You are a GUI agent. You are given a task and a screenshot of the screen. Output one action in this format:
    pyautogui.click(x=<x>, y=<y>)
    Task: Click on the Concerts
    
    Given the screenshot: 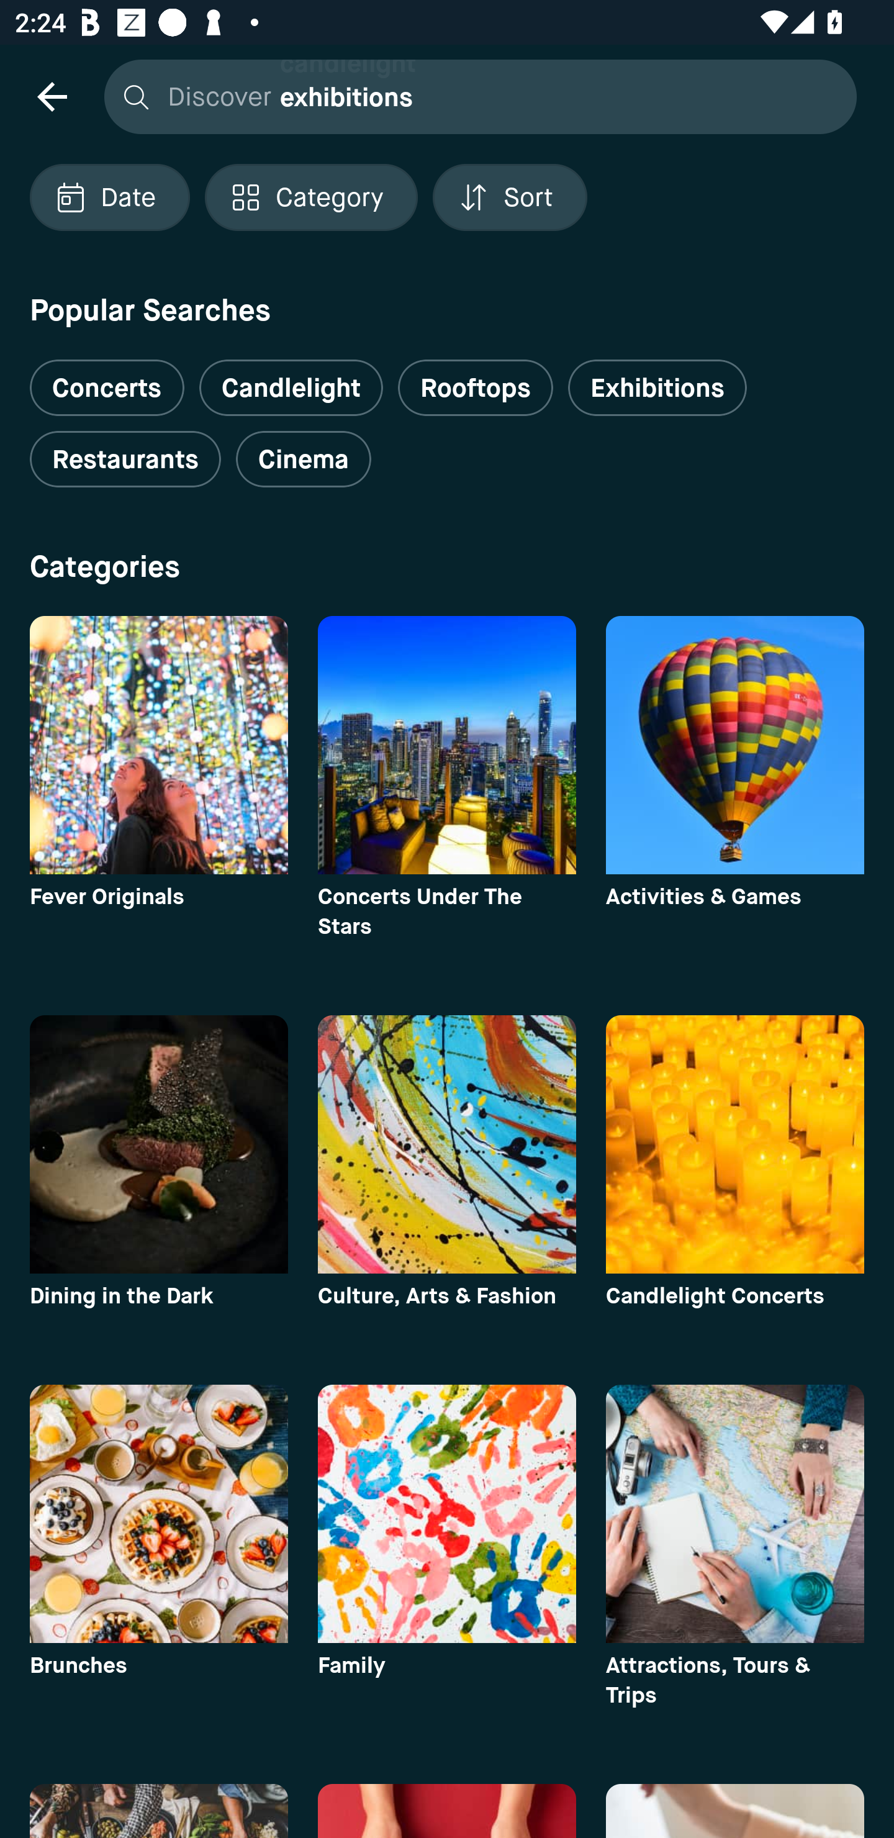 What is the action you would take?
    pyautogui.click(x=107, y=379)
    